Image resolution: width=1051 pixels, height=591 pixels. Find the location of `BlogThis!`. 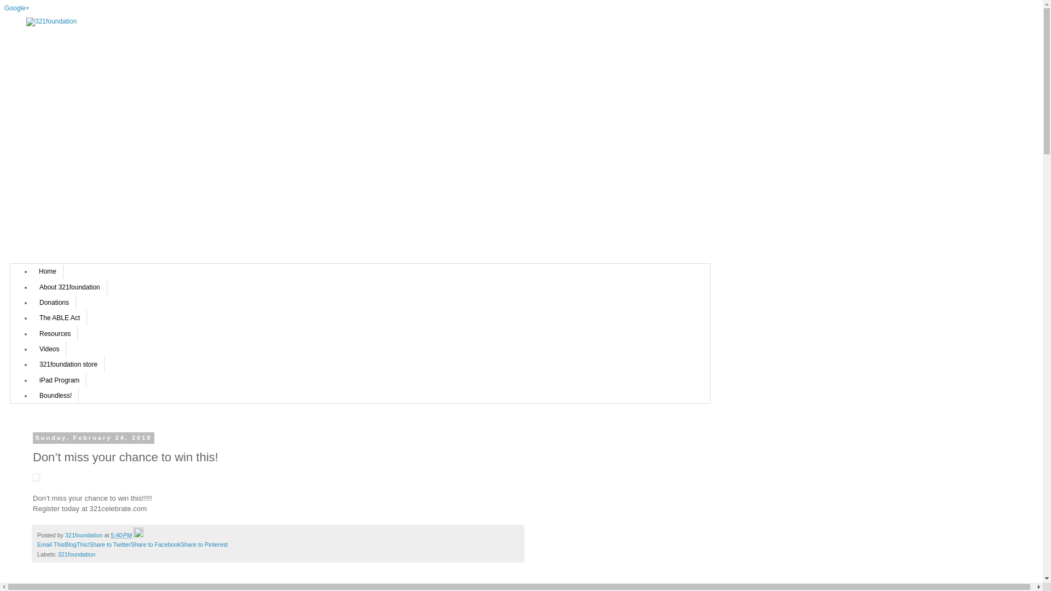

BlogThis! is located at coordinates (77, 544).